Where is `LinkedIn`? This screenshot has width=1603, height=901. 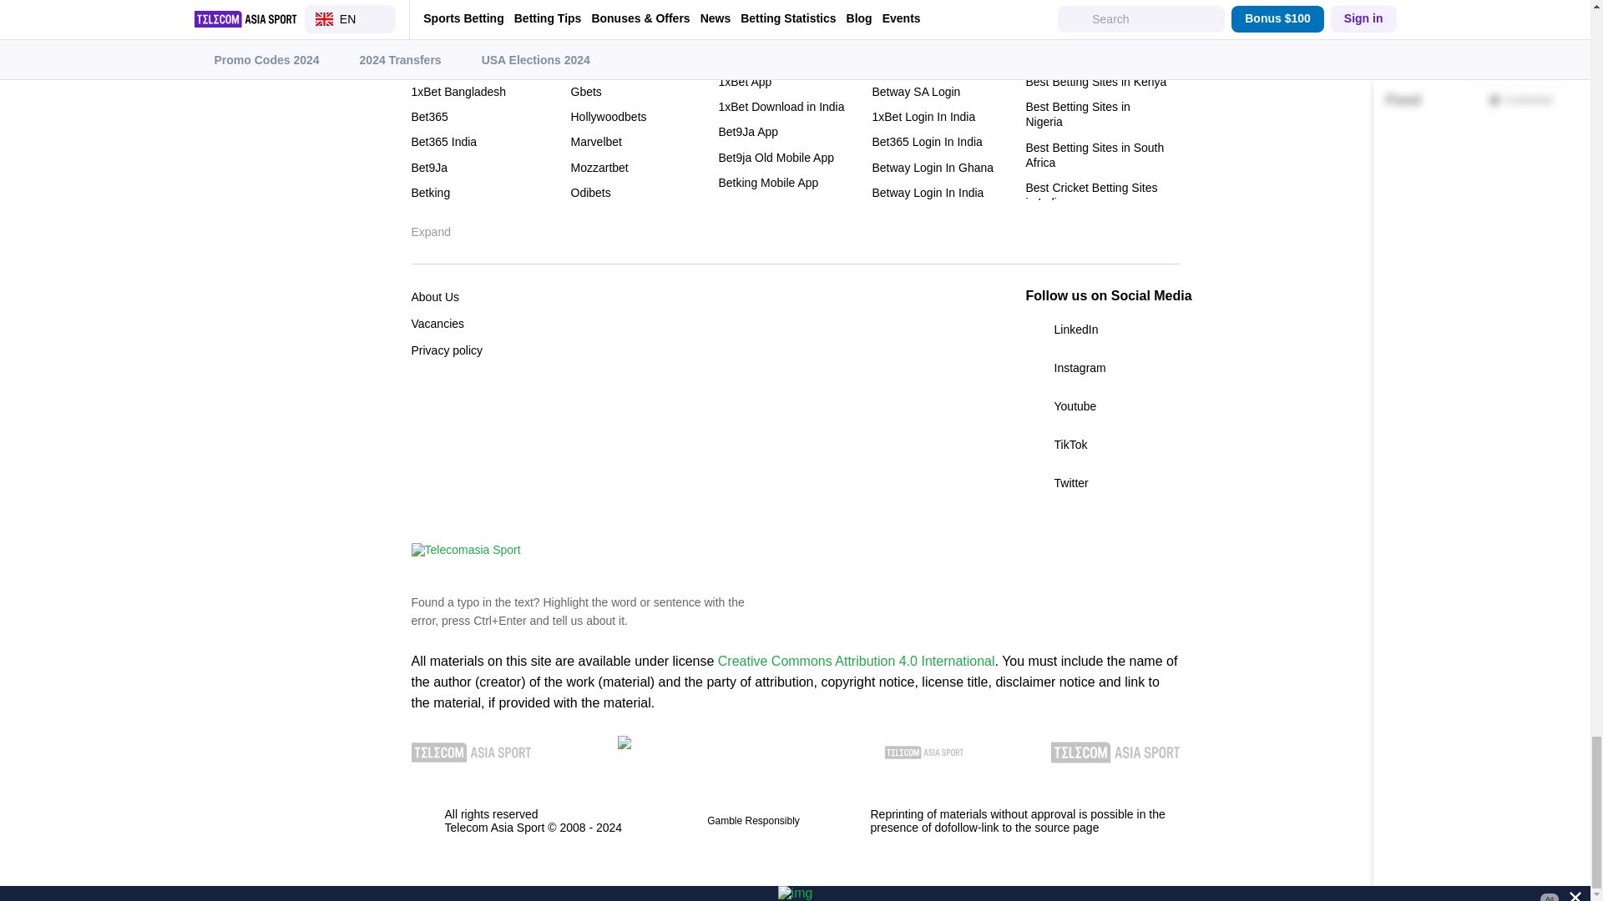 LinkedIn is located at coordinates (1102, 330).